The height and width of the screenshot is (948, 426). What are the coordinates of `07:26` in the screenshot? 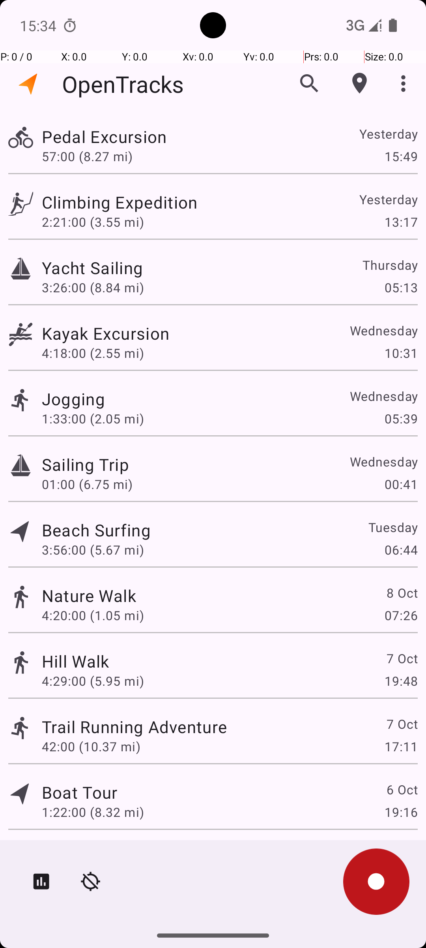 It's located at (401, 615).